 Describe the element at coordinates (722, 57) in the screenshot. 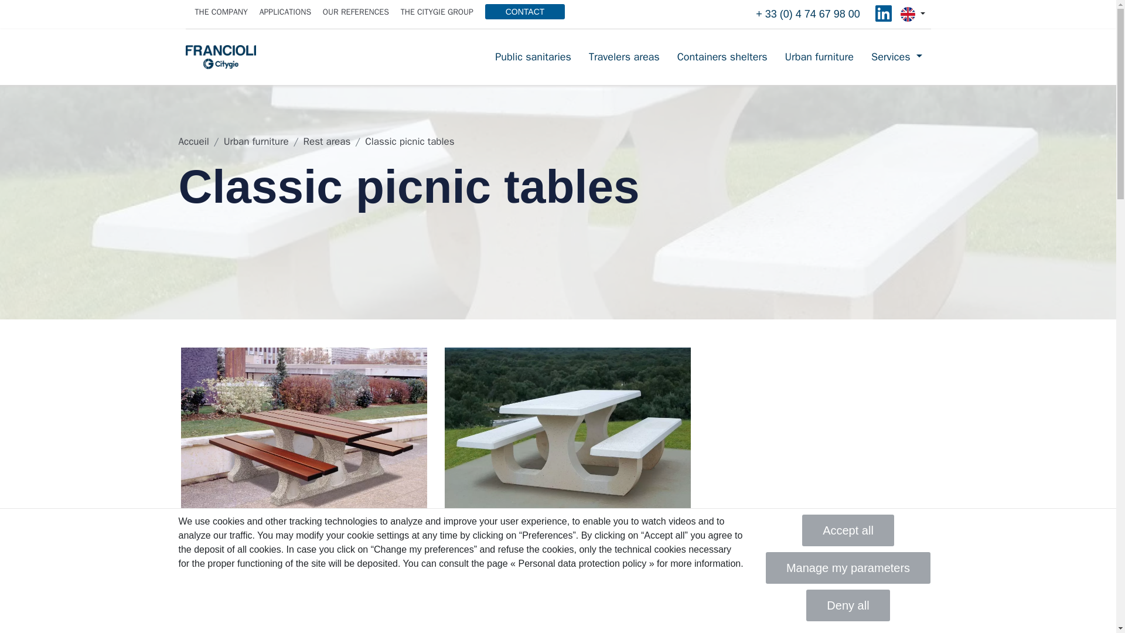

I see `Containers shelters` at that location.